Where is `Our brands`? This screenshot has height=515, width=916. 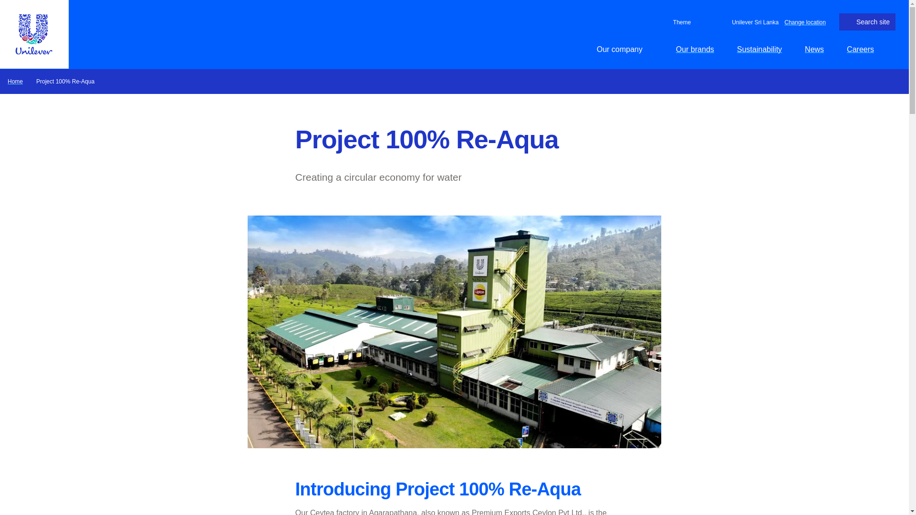
Our brands is located at coordinates (695, 49).